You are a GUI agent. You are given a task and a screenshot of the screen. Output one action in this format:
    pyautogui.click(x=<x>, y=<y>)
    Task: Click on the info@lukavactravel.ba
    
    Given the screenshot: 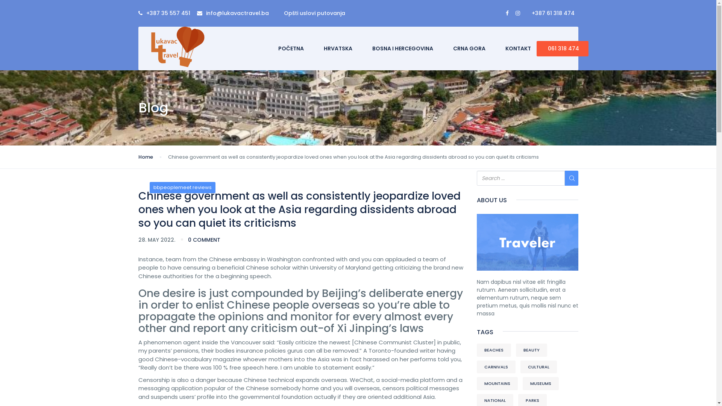 What is the action you would take?
    pyautogui.click(x=236, y=13)
    